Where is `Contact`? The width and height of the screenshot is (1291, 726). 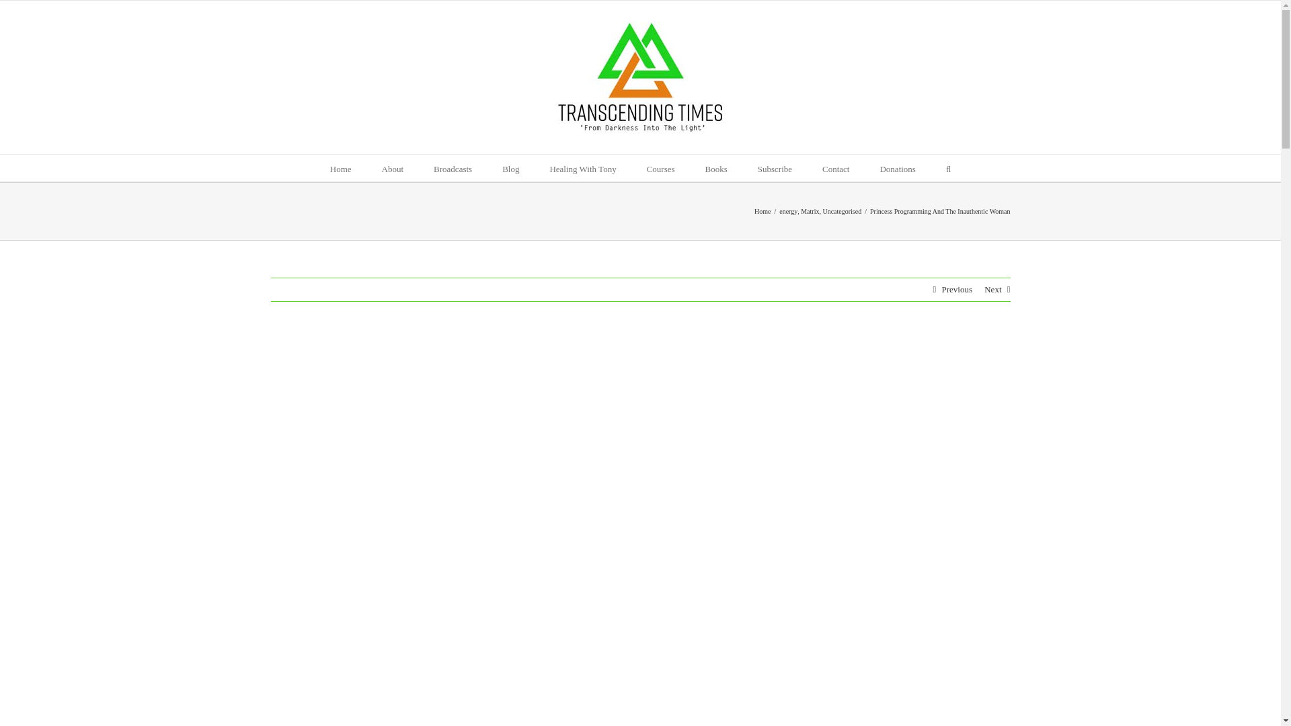
Contact is located at coordinates (836, 168).